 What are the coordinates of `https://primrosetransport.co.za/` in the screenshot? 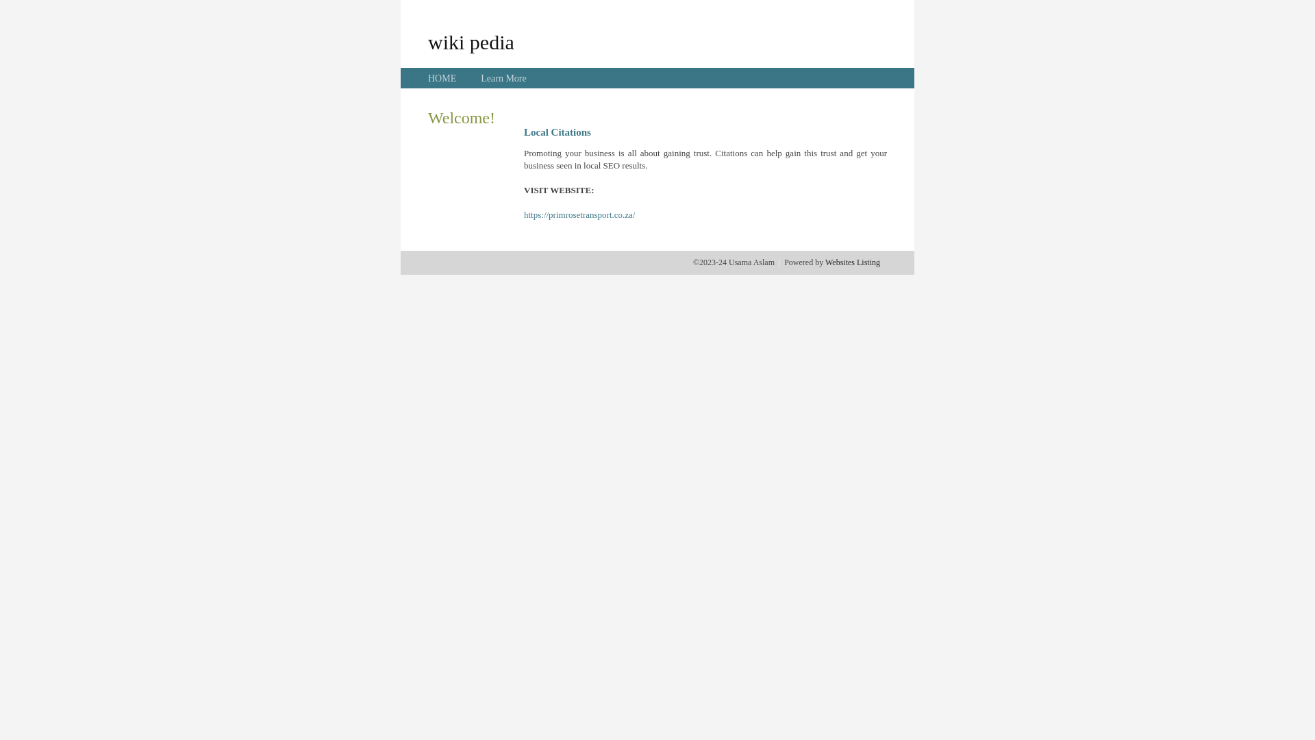 It's located at (579, 215).